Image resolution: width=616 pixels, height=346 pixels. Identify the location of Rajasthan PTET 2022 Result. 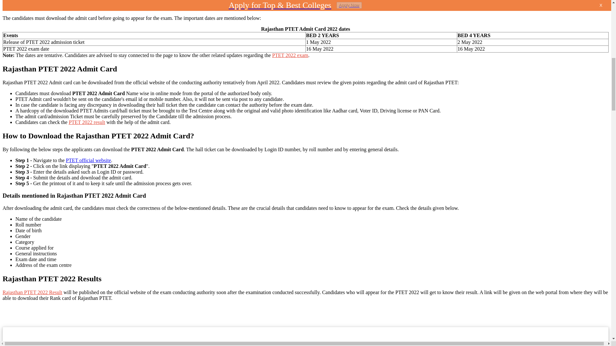
(32, 292).